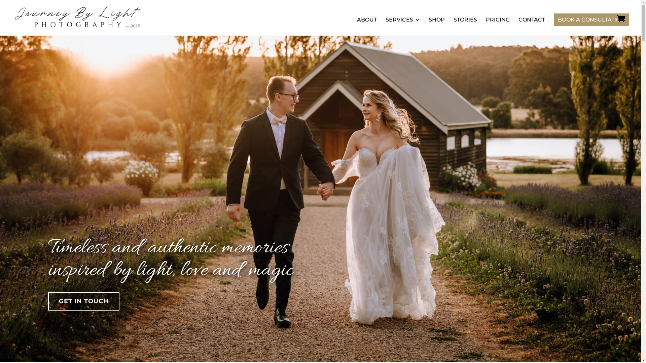 Image resolution: width=646 pixels, height=363 pixels. Describe the element at coordinates (84, 301) in the screenshot. I see `GET IN TOUCH` at that location.